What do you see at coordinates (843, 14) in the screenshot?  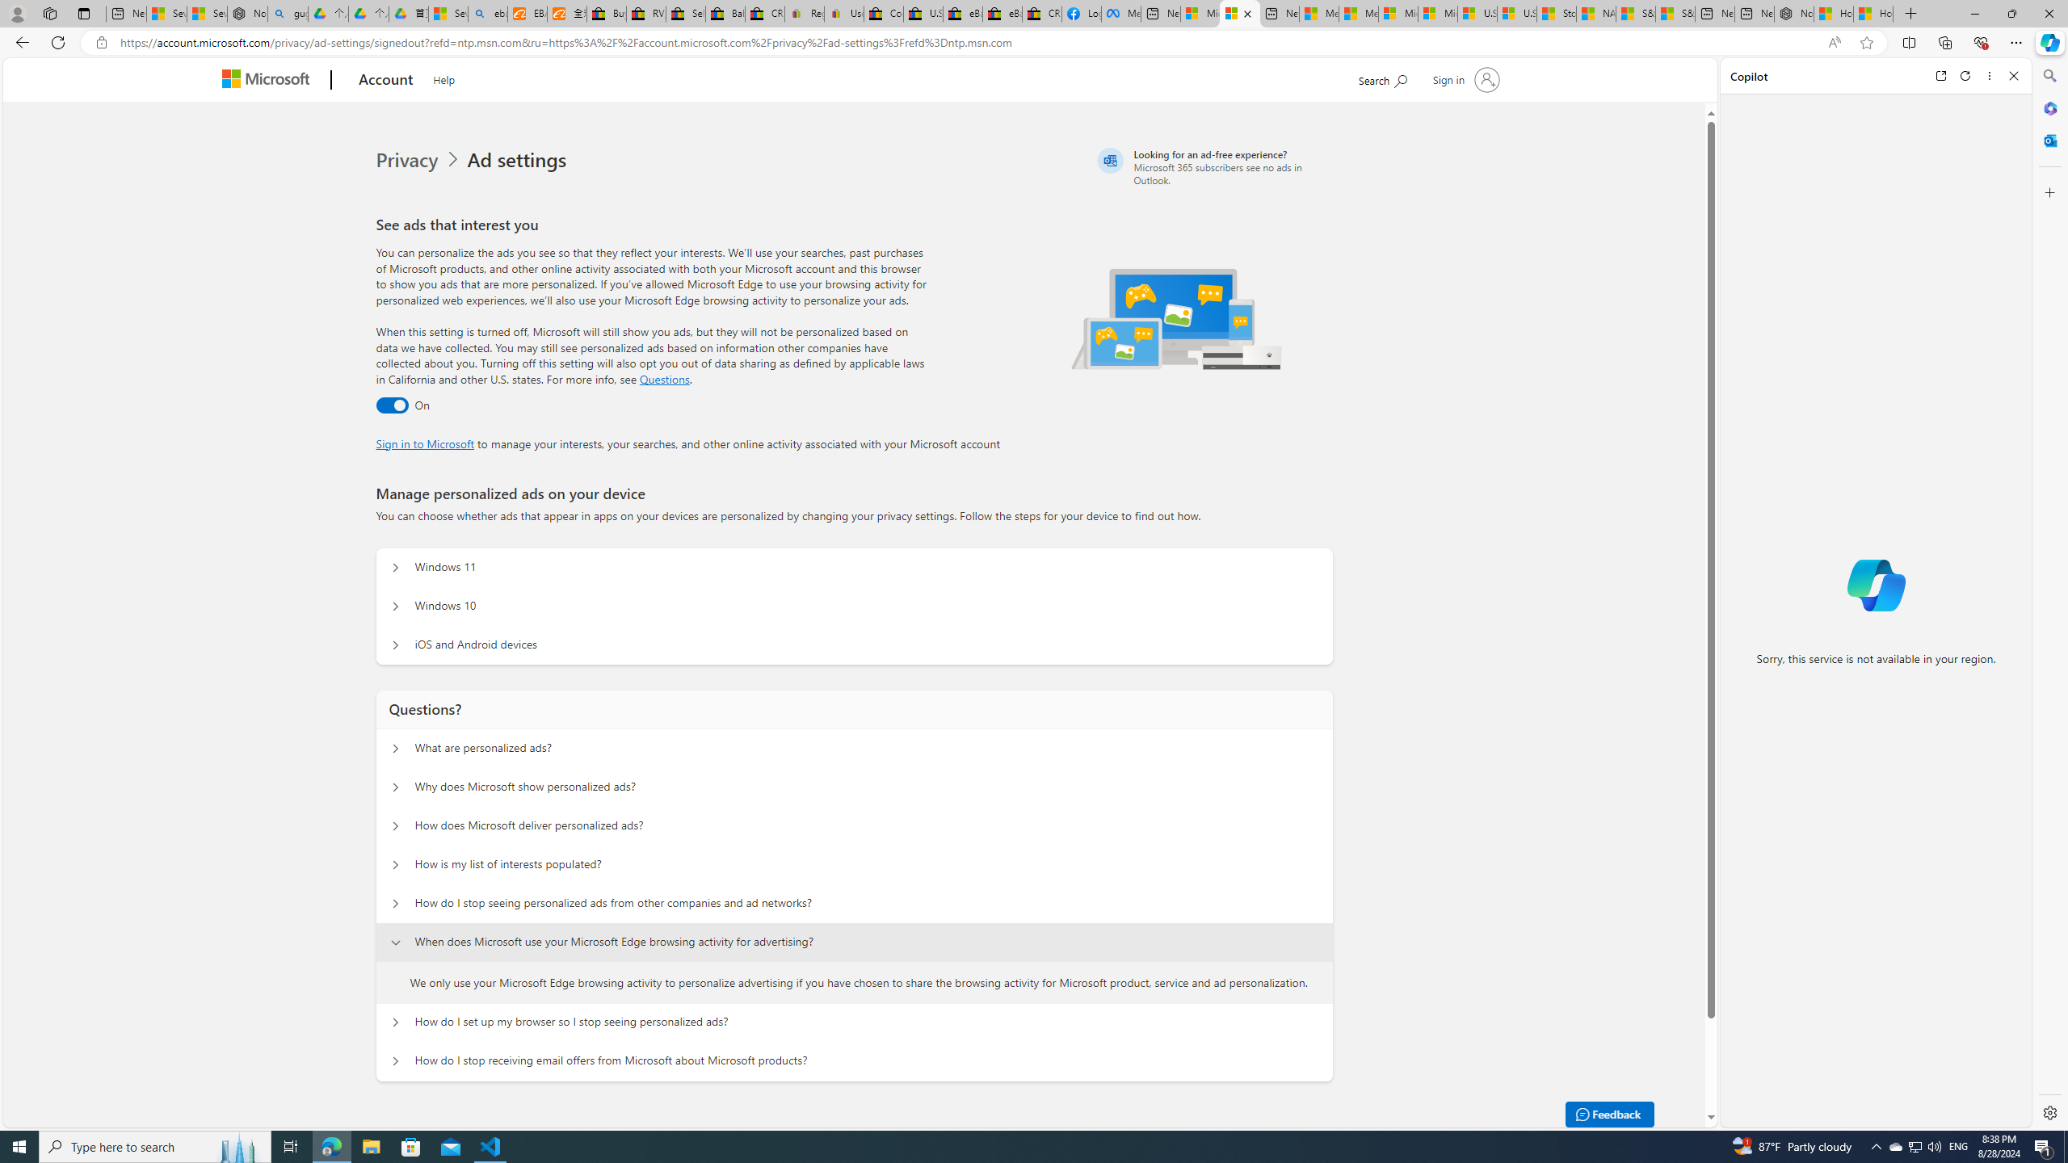 I see `User Privacy Notice | eBay` at bounding box center [843, 14].